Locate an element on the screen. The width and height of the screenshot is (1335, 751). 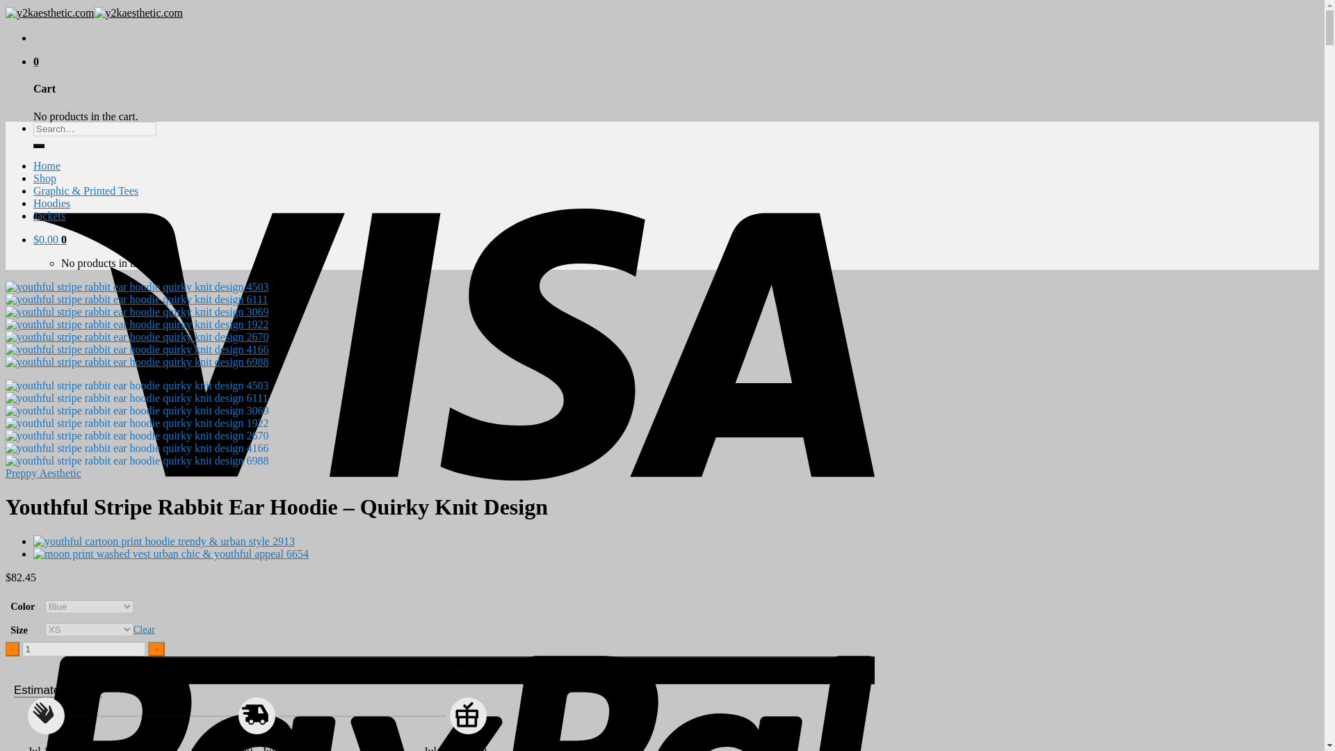
Cart is located at coordinates (50, 239).